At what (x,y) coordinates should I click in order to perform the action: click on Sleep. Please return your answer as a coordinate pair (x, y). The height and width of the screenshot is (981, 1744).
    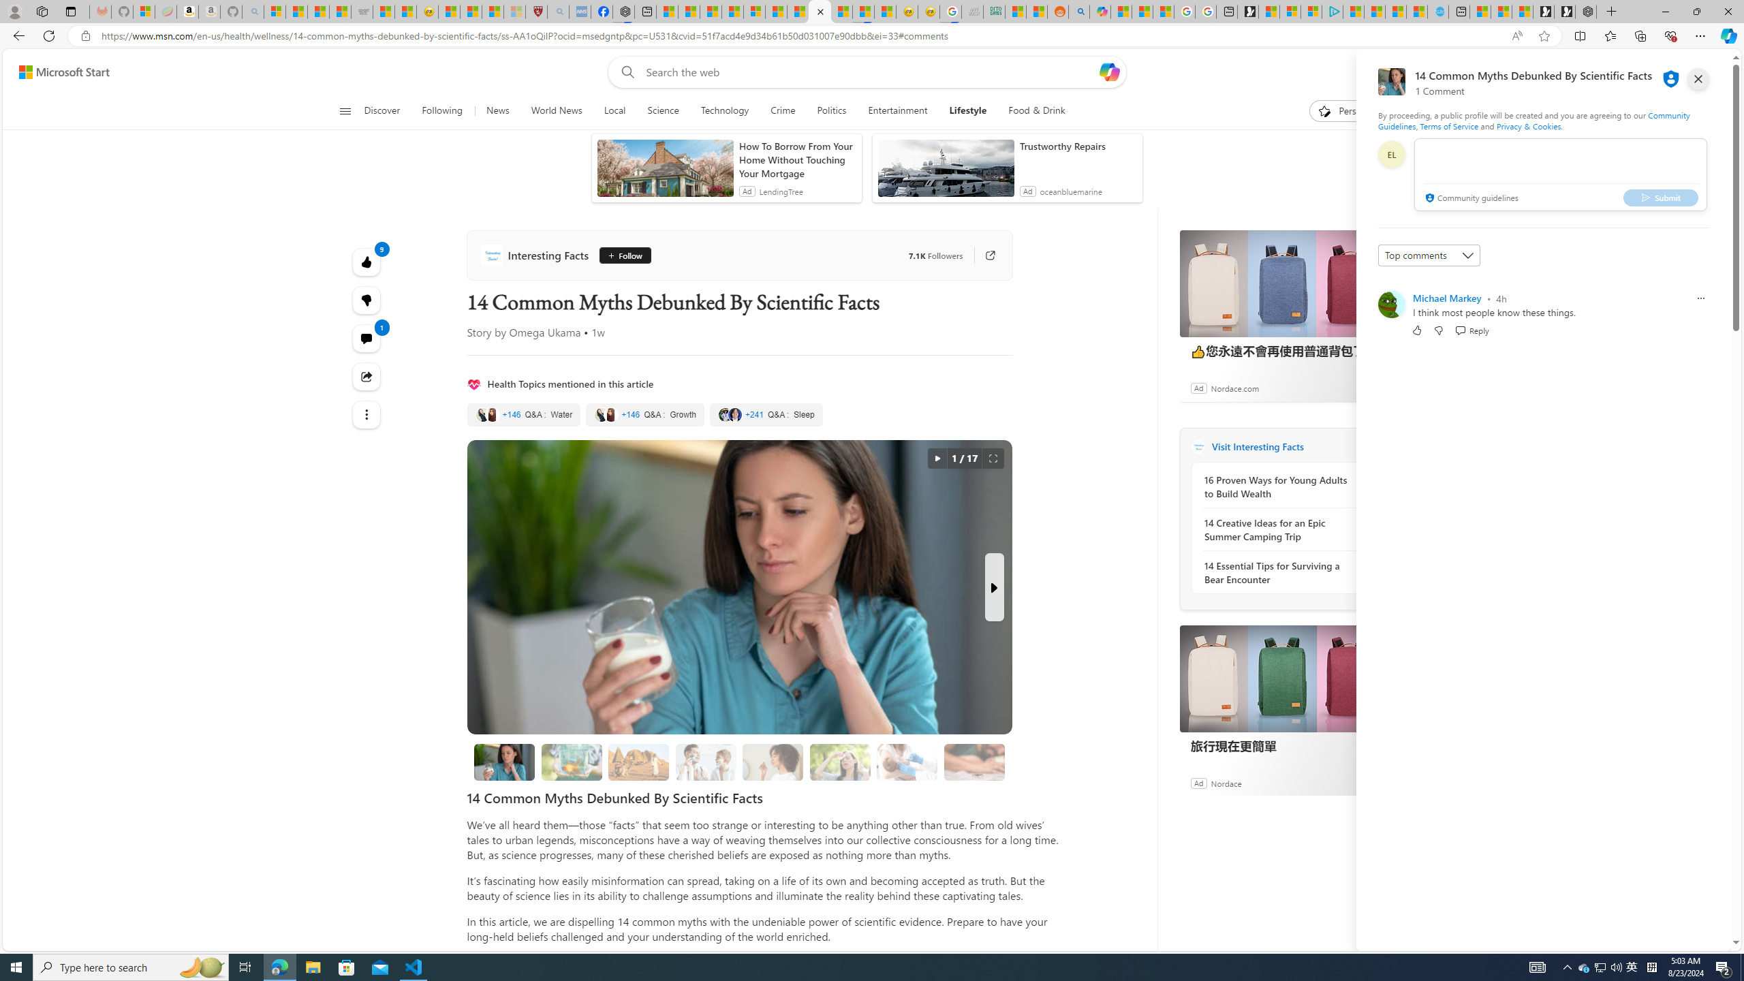
    Looking at the image, I should click on (766, 414).